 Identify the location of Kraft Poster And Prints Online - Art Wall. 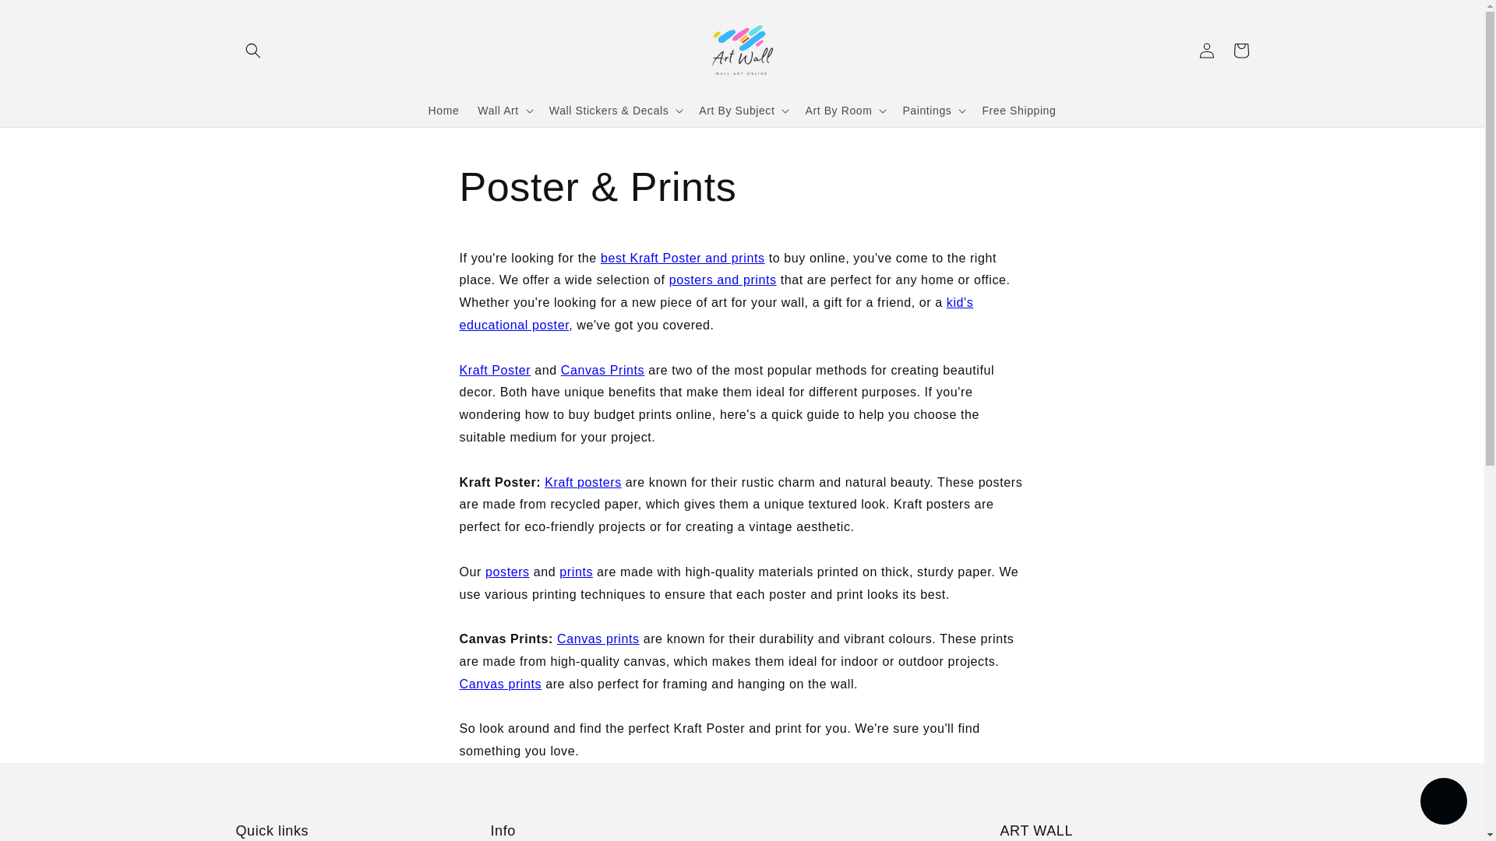
(683, 258).